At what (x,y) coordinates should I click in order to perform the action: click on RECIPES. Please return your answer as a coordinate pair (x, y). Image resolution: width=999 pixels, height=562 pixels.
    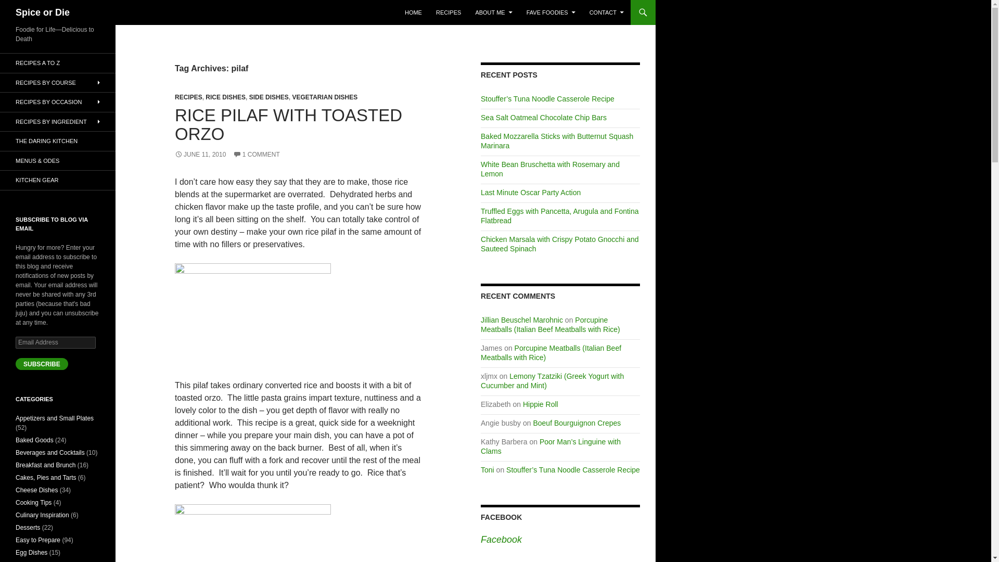
    Looking at the image, I should click on (449, 12).